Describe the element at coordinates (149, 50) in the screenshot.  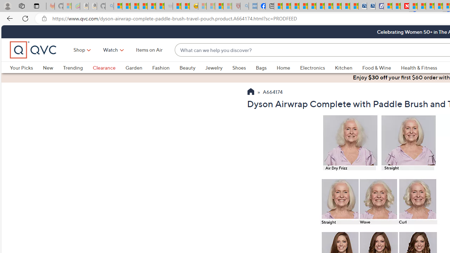
I see `Items on Air` at that location.